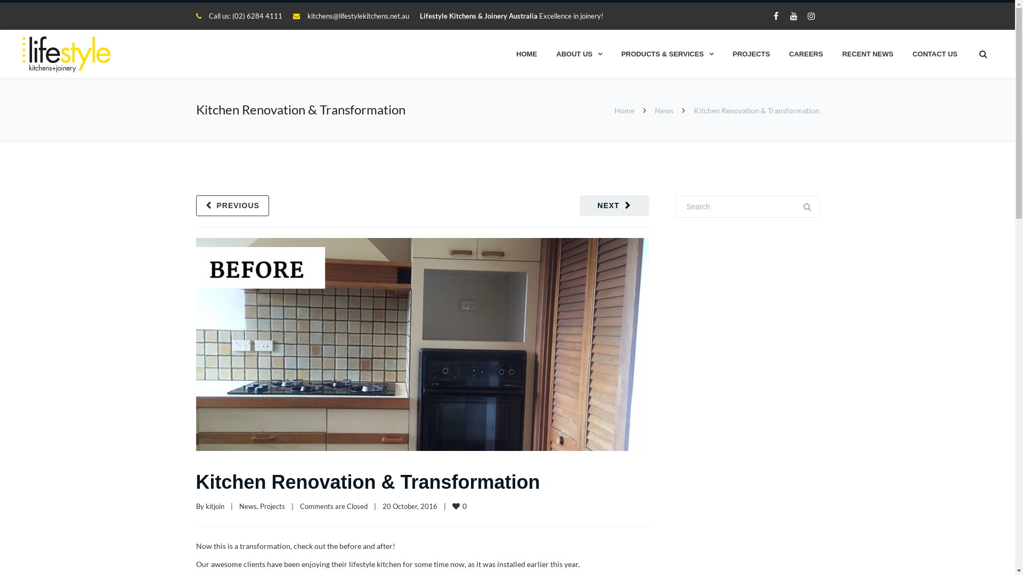 This screenshot has height=575, width=1023. Describe the element at coordinates (667, 54) in the screenshot. I see `PRODUCTS & SERVICES` at that location.